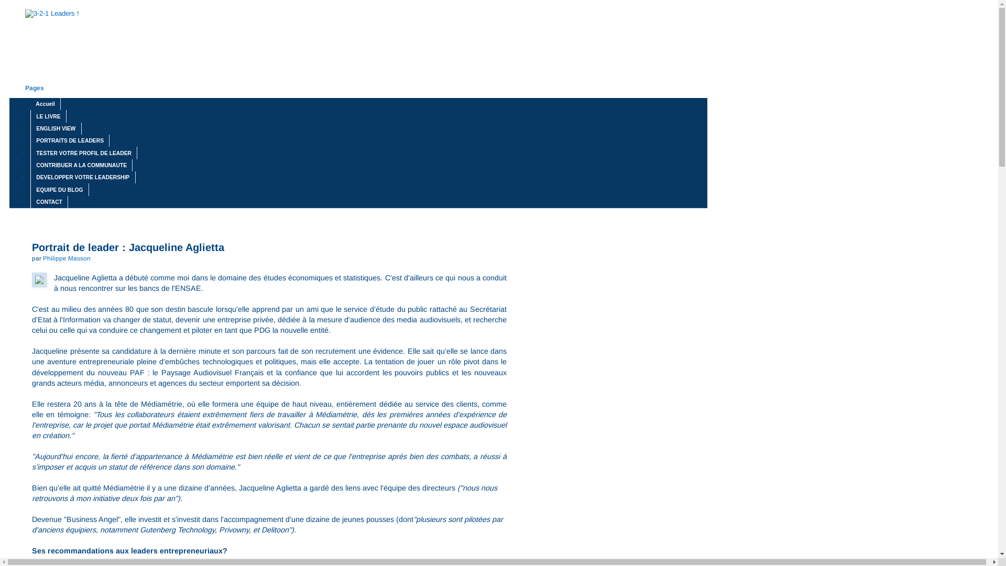 This screenshot has height=566, width=1006. What do you see at coordinates (46, 104) in the screenshot?
I see `Accueil` at bounding box center [46, 104].